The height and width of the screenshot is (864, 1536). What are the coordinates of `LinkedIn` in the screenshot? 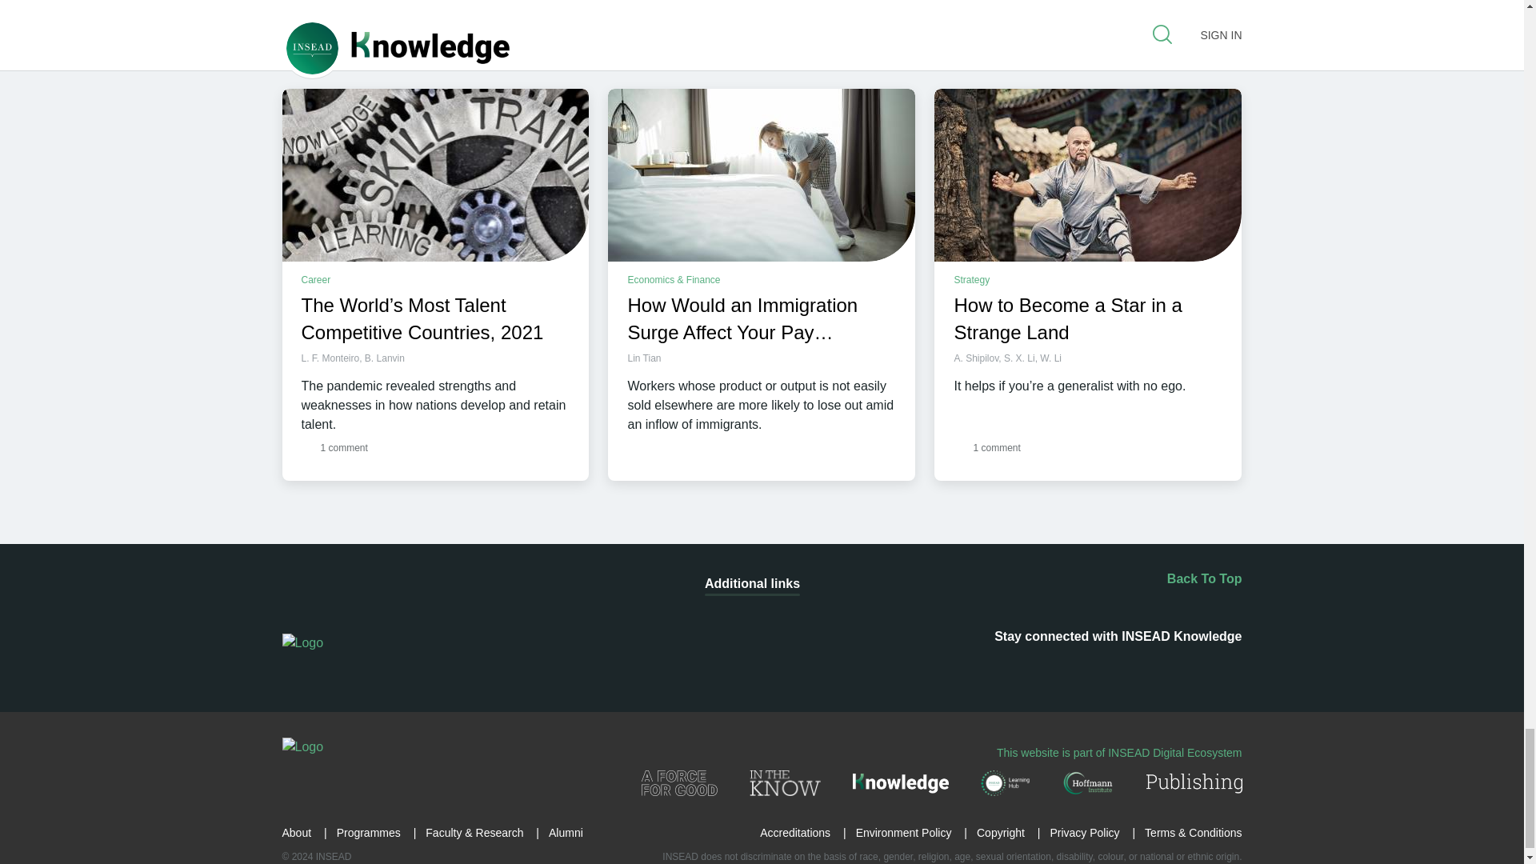 It's located at (988, 667).